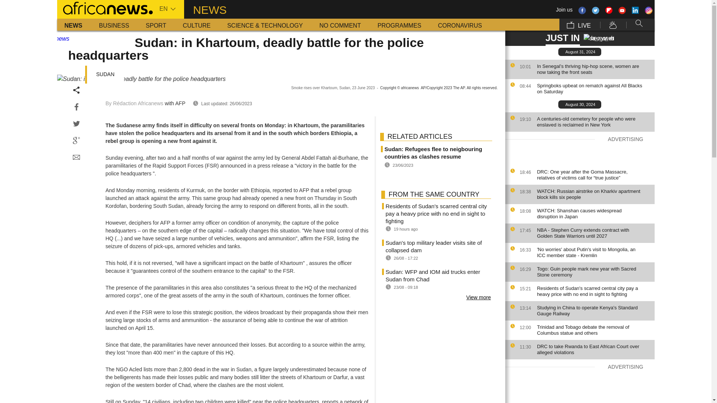 The image size is (717, 403). Describe the element at coordinates (73, 25) in the screenshot. I see `News` at that location.